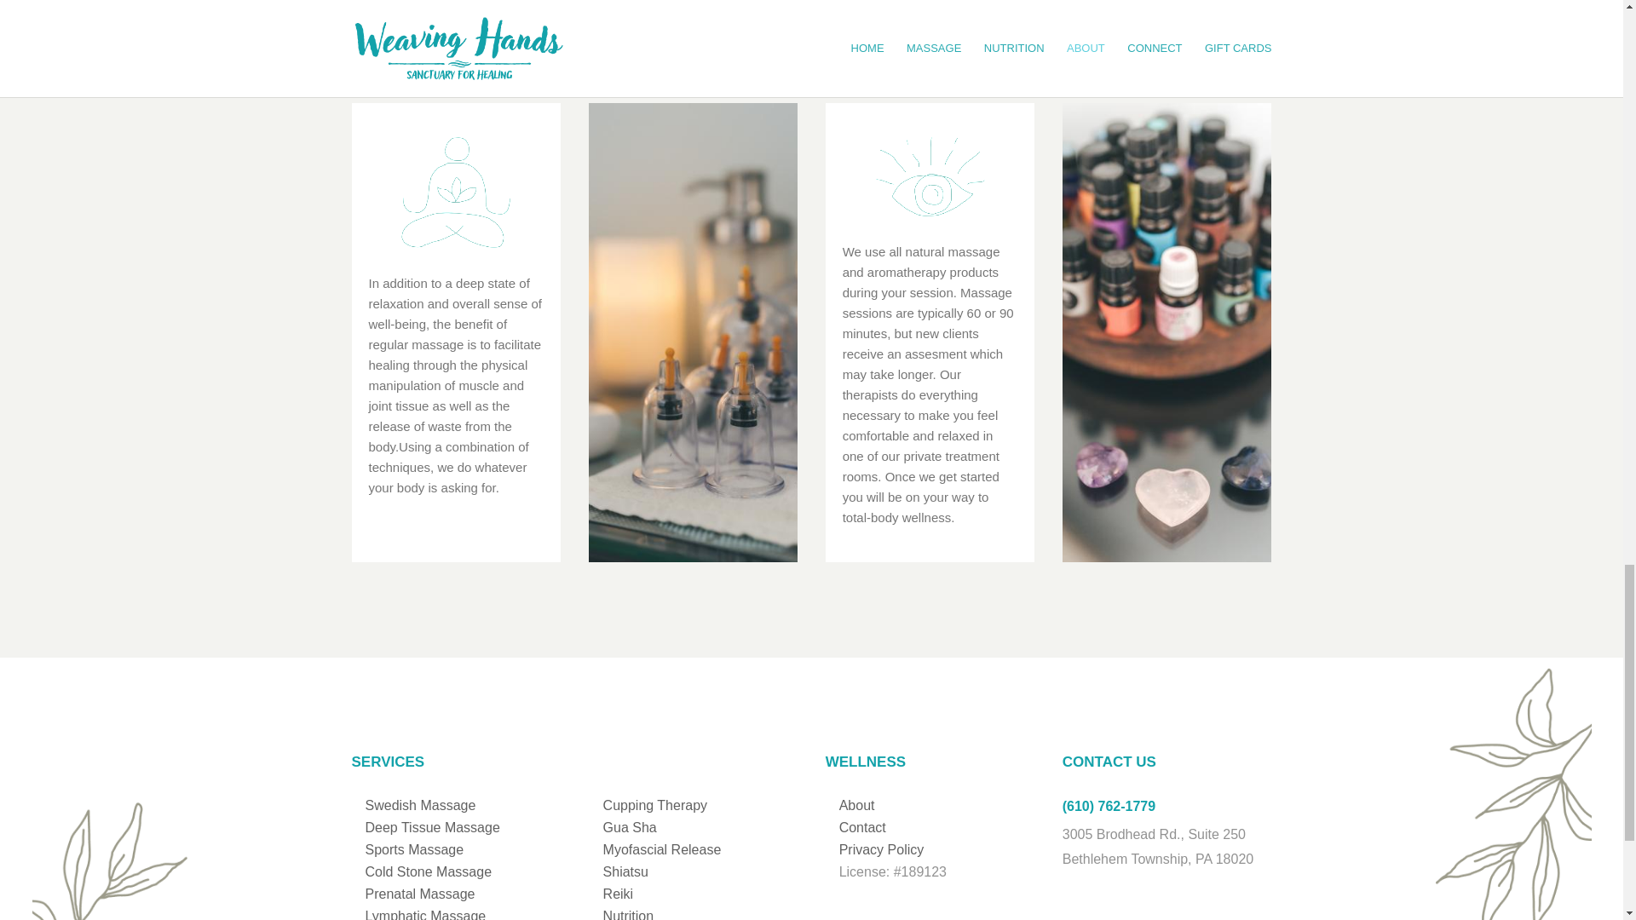 The width and height of the screenshot is (1636, 920). I want to click on Contact, so click(862, 827).